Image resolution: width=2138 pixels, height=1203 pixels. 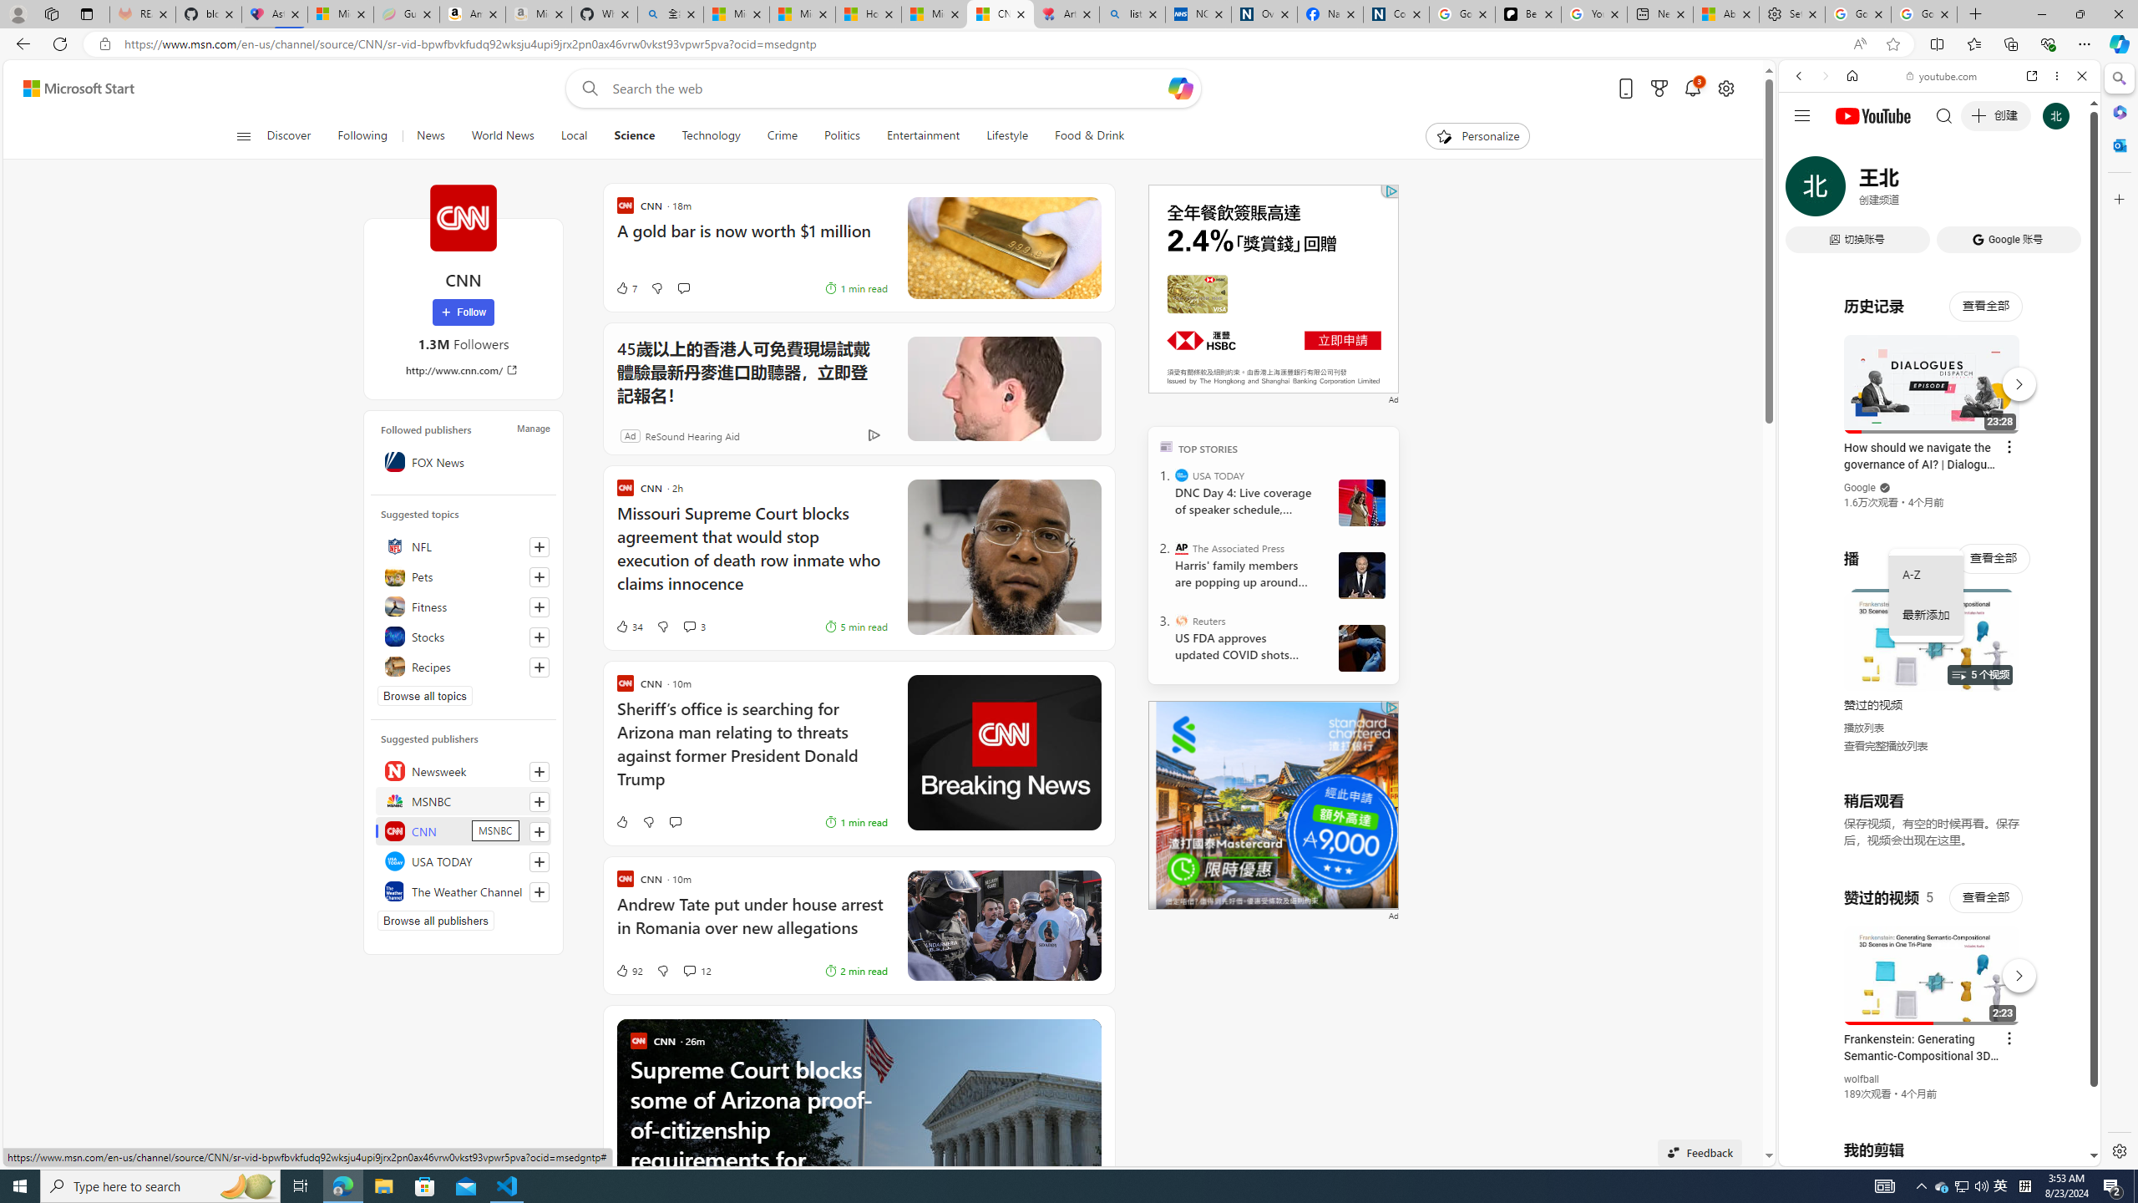 What do you see at coordinates (463, 312) in the screenshot?
I see `Follow` at bounding box center [463, 312].